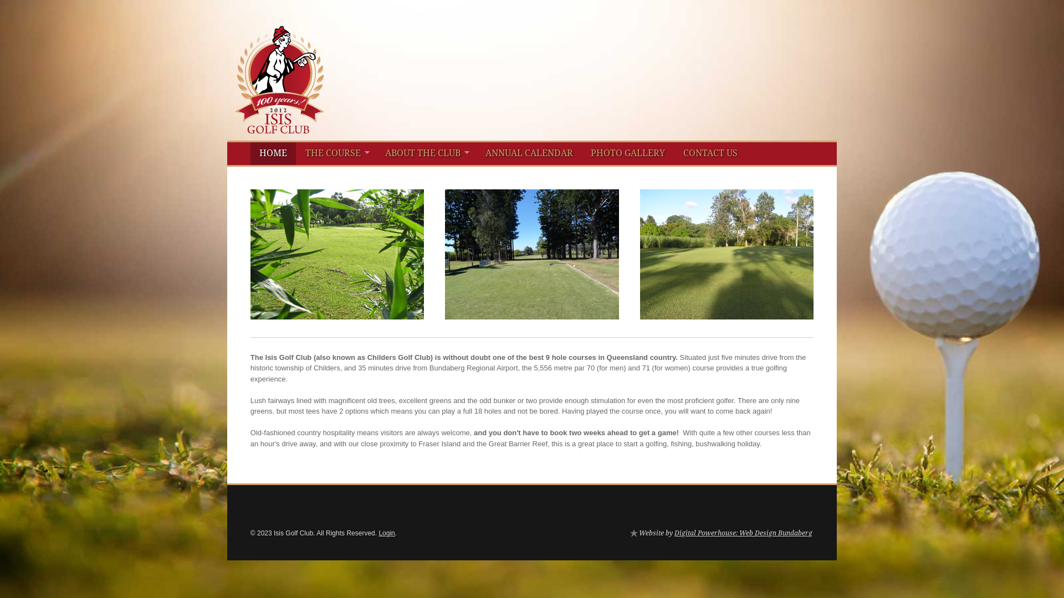 This screenshot has width=1064, height=598. Describe the element at coordinates (744, 533) in the screenshot. I see `Digital Powerhouse: Web Design Bundaberg` at that location.